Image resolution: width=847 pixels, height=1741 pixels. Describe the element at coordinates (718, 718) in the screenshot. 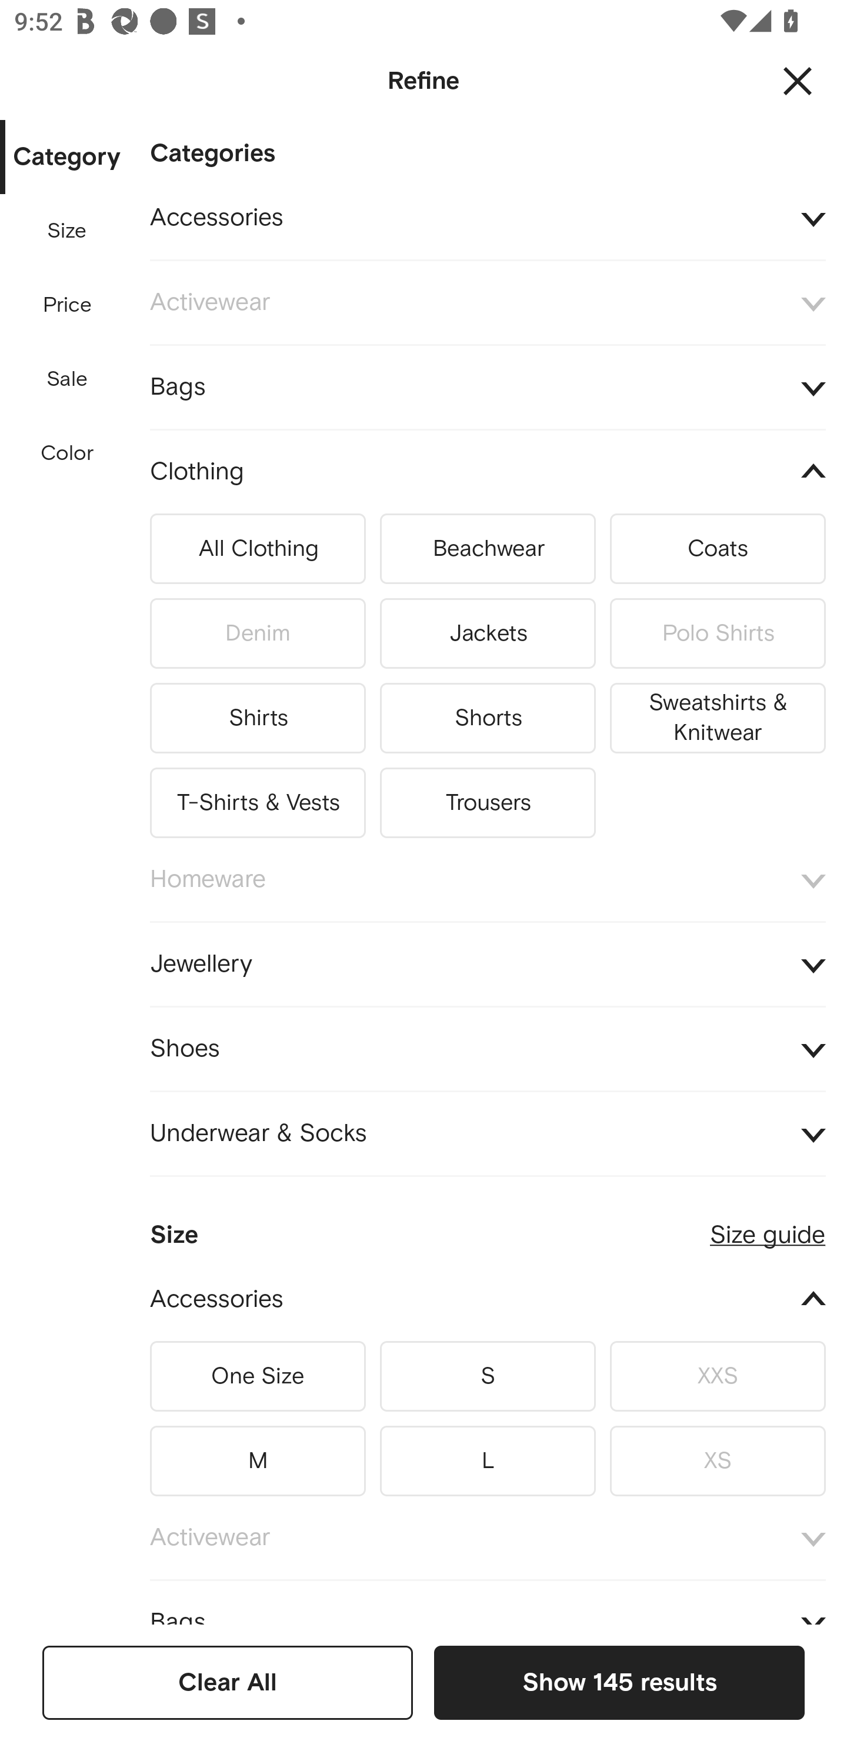

I see `Sweatshirts & Knitwear` at that location.